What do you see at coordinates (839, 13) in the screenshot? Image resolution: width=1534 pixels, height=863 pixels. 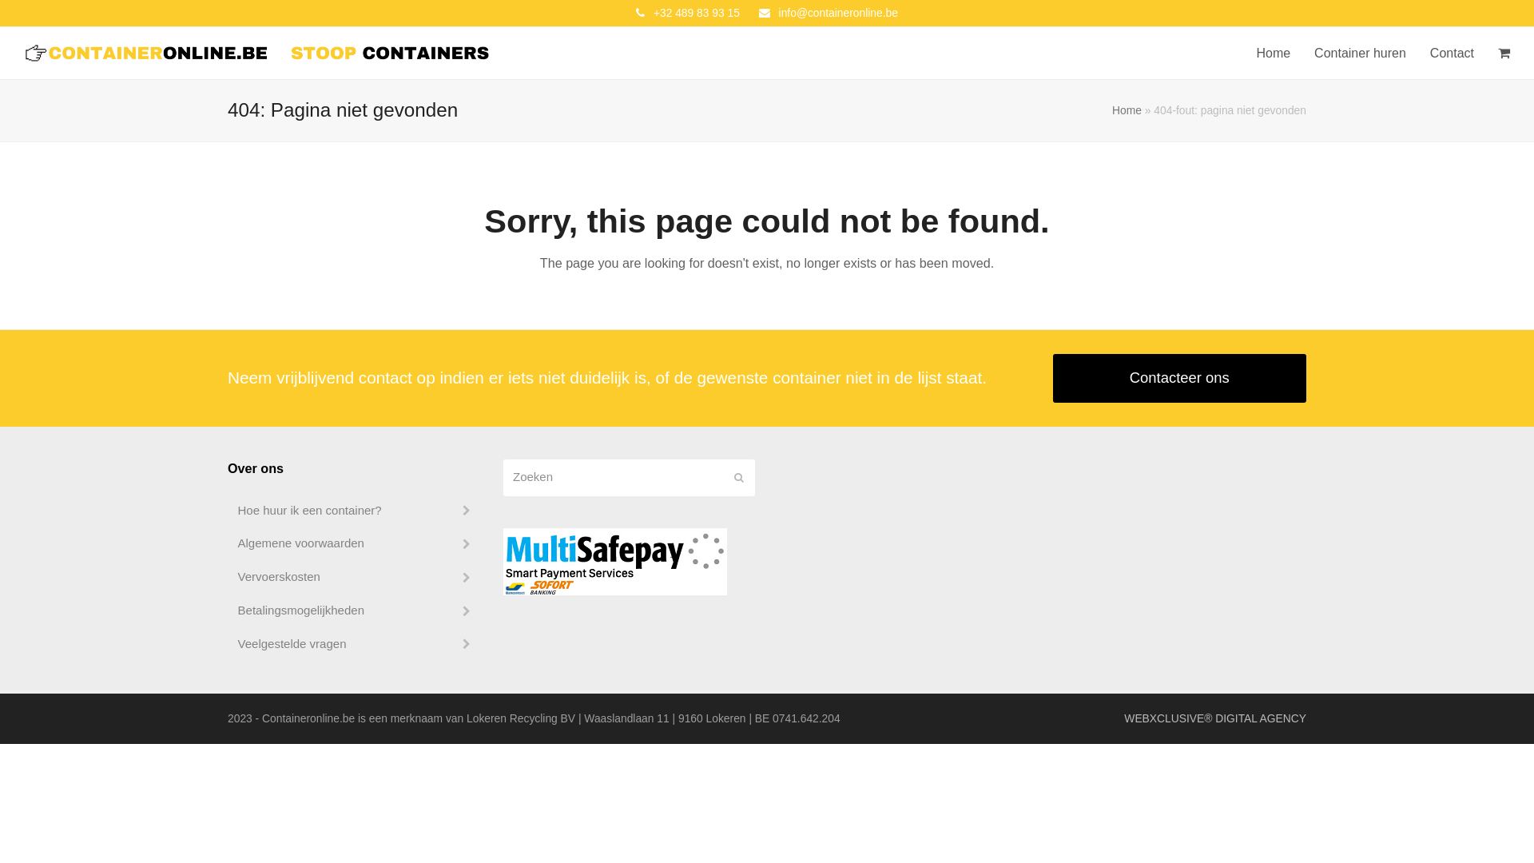 I see `info@containeronline.be` at bounding box center [839, 13].